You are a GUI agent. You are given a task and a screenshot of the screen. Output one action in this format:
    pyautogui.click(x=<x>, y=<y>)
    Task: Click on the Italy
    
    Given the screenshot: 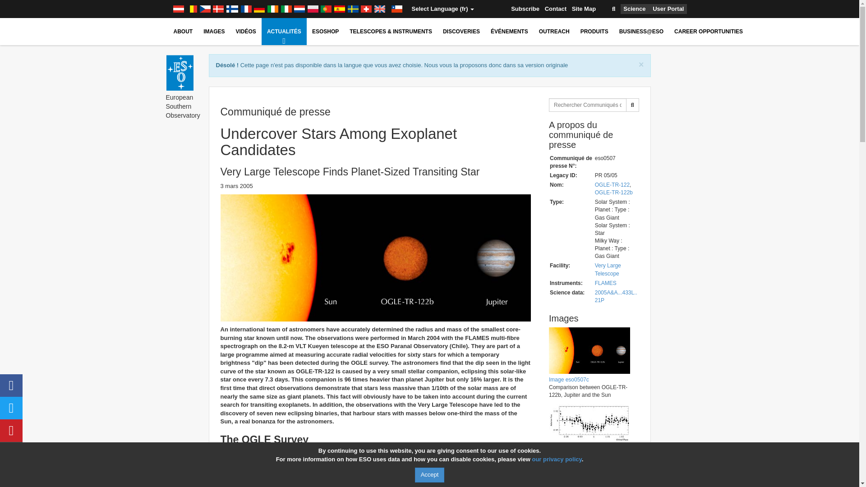 What is the action you would take?
    pyautogui.click(x=286, y=9)
    